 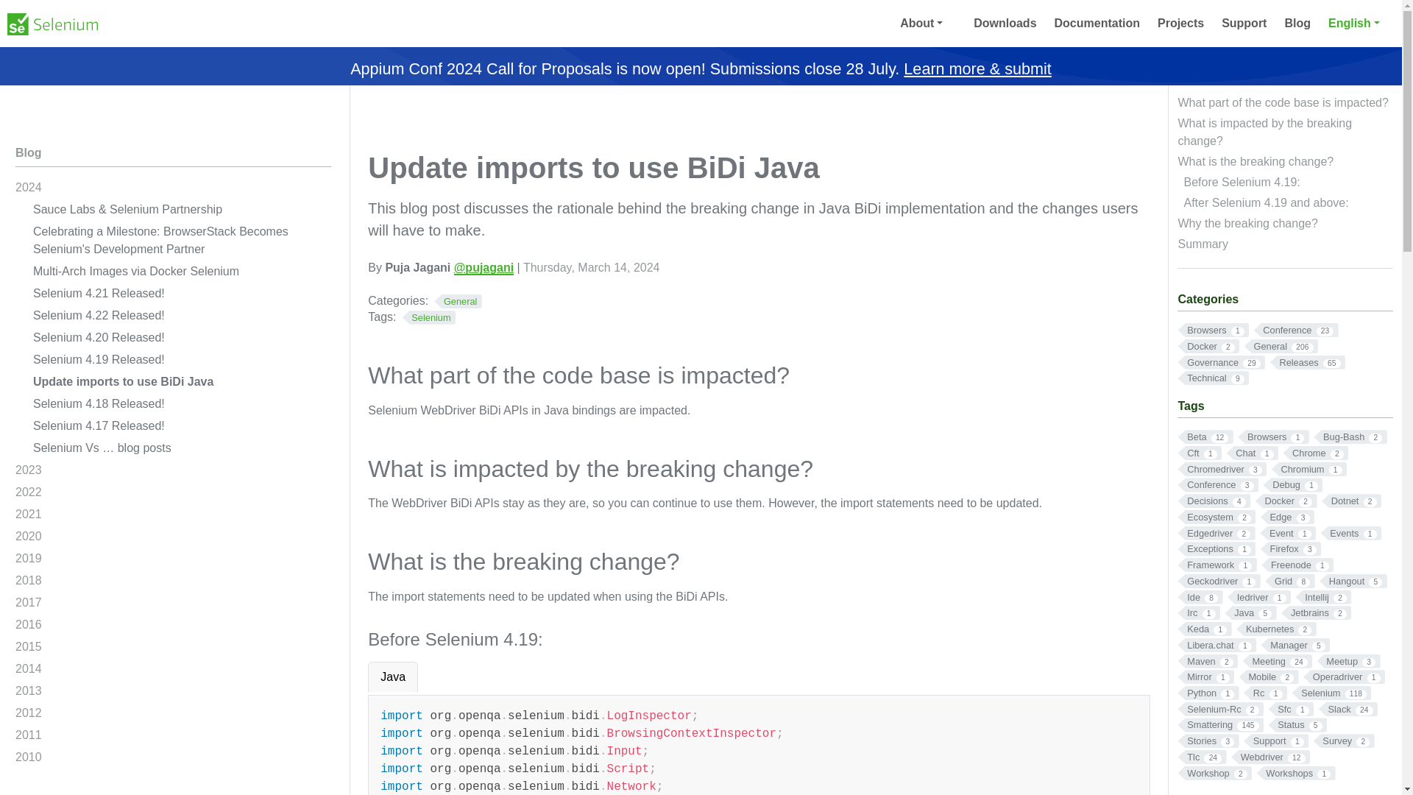 What do you see at coordinates (173, 671) in the screenshot?
I see `Blog Posts - 2014` at bounding box center [173, 671].